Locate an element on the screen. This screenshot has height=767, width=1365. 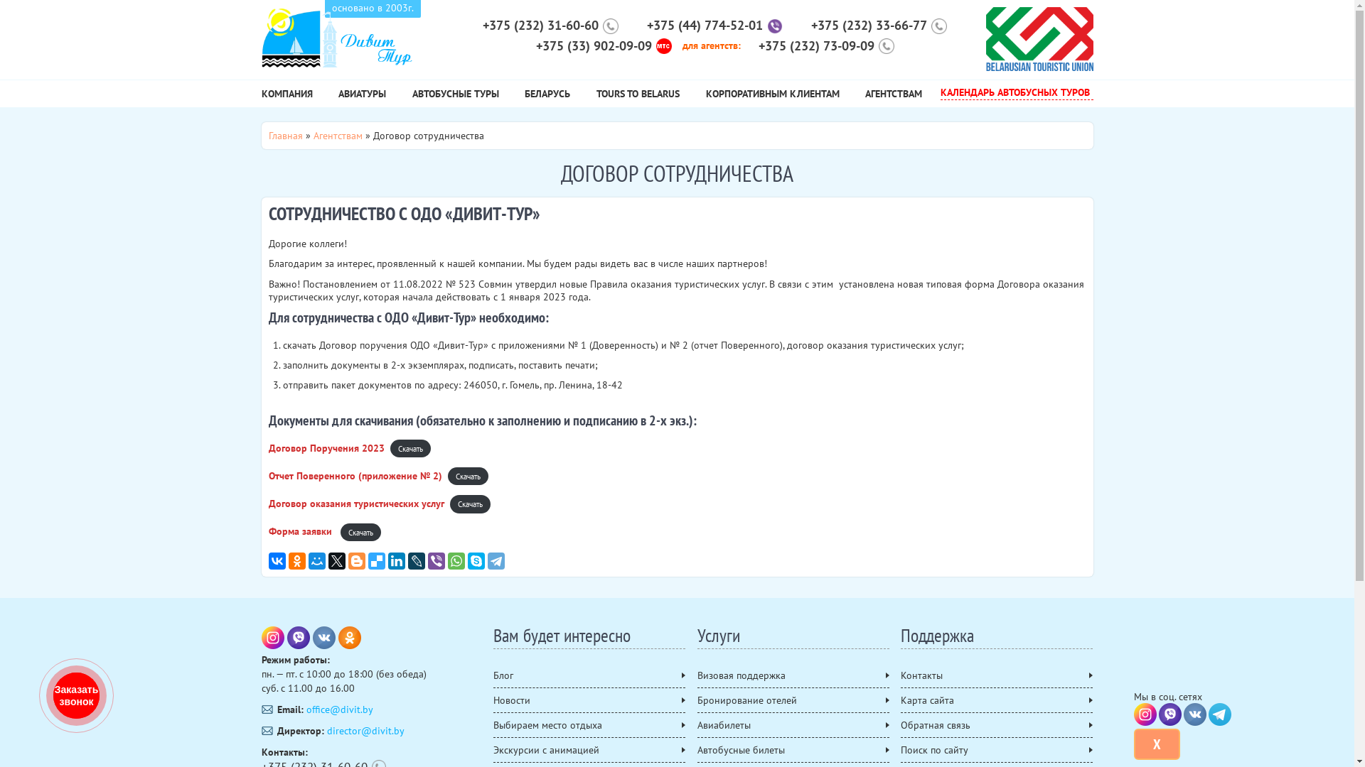
Telegram is located at coordinates (496, 561).